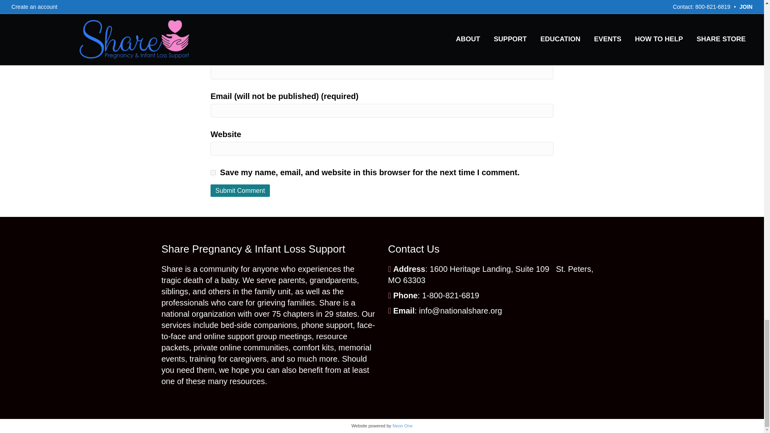 The image size is (770, 433). I want to click on Neon One, so click(403, 426).